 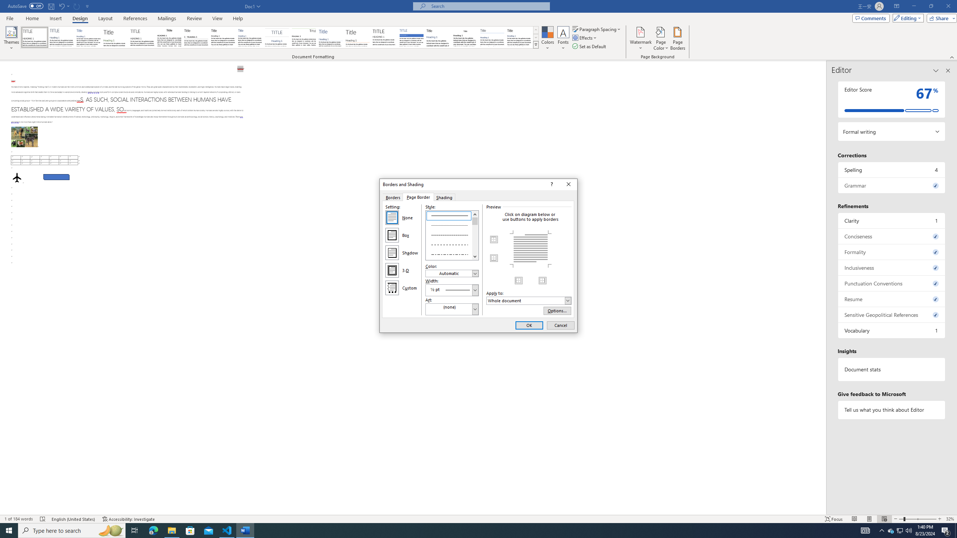 I want to click on Document, so click(x=277, y=37).